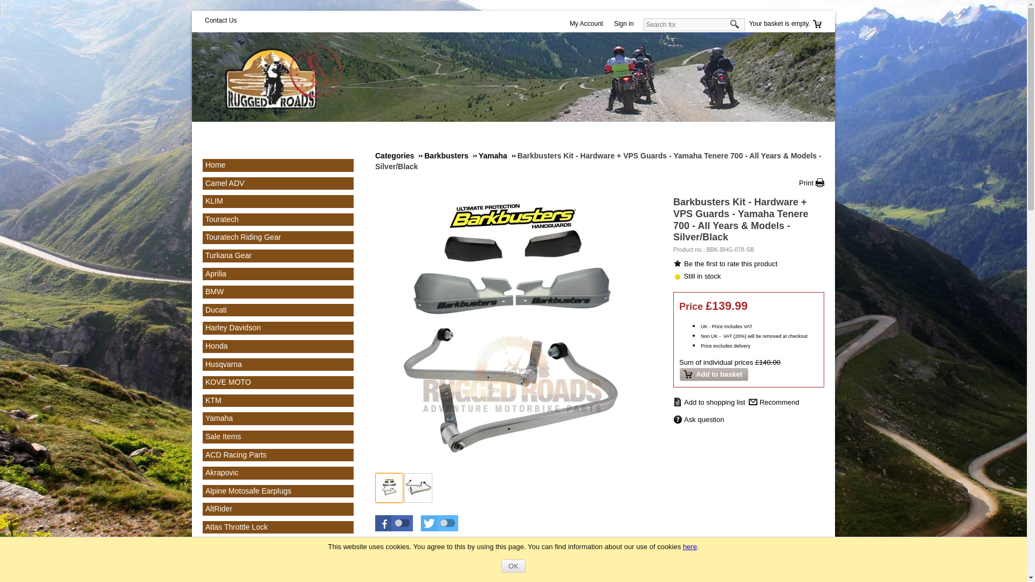 This screenshot has width=1035, height=582. Describe the element at coordinates (221, 20) in the screenshot. I see `Contact Us` at that location.